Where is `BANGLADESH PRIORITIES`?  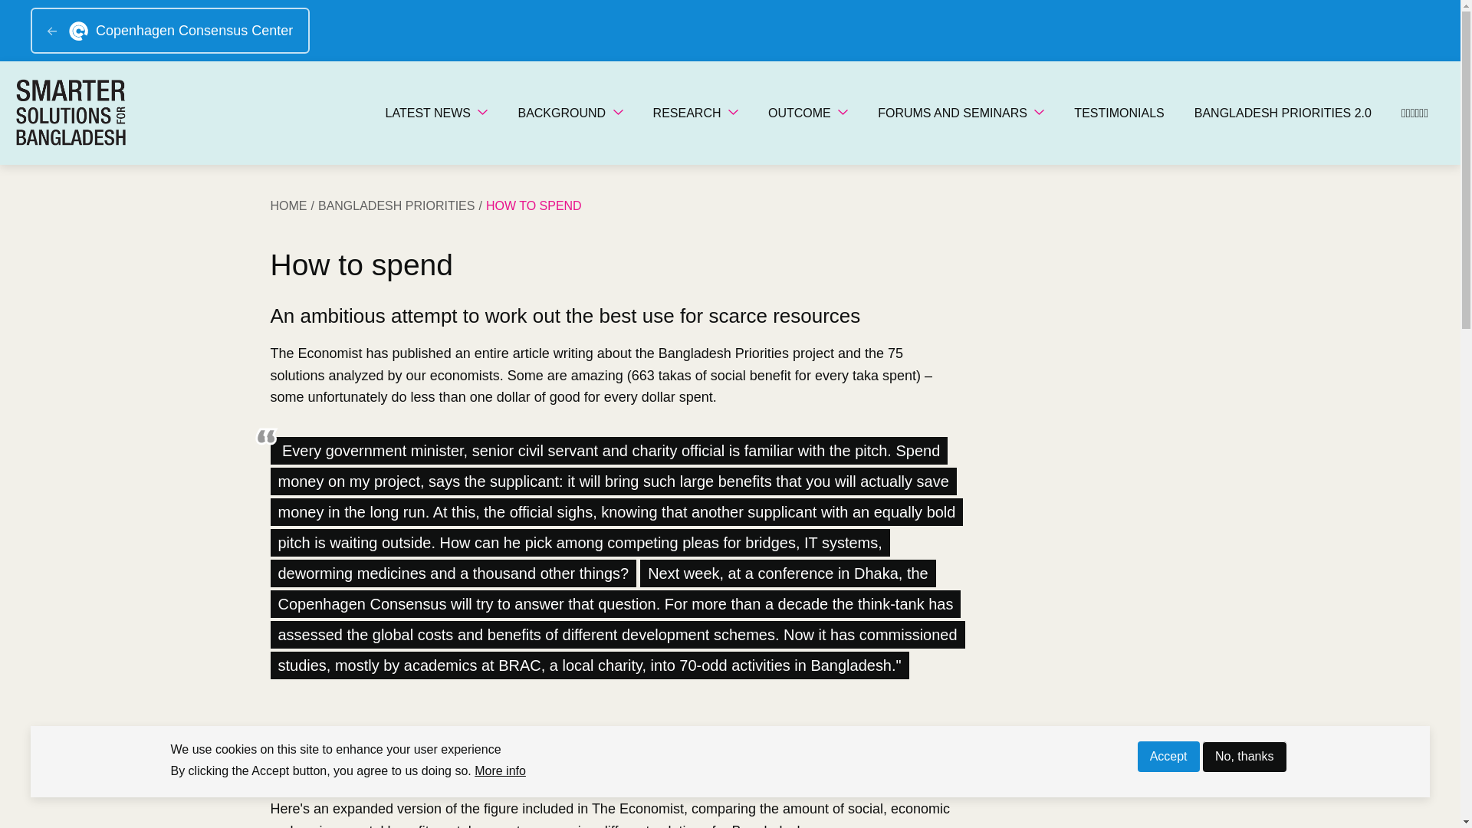
BANGLADESH PRIORITIES is located at coordinates (402, 205).